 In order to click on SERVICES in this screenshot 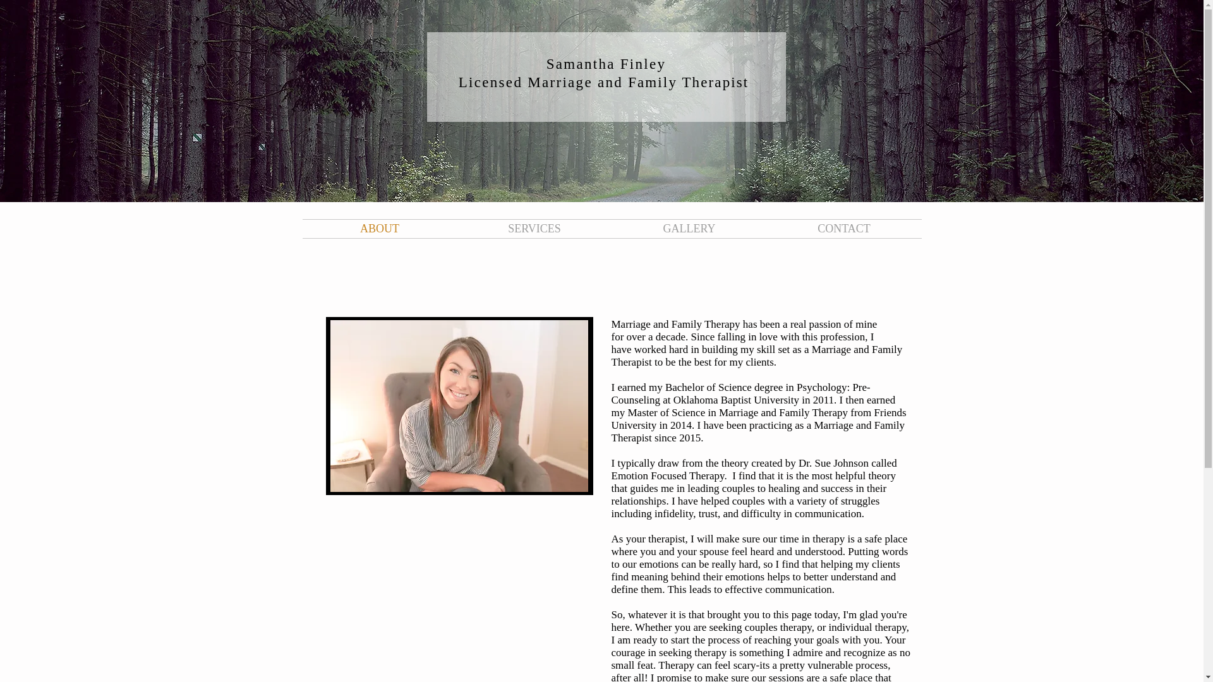, I will do `click(534, 229)`.